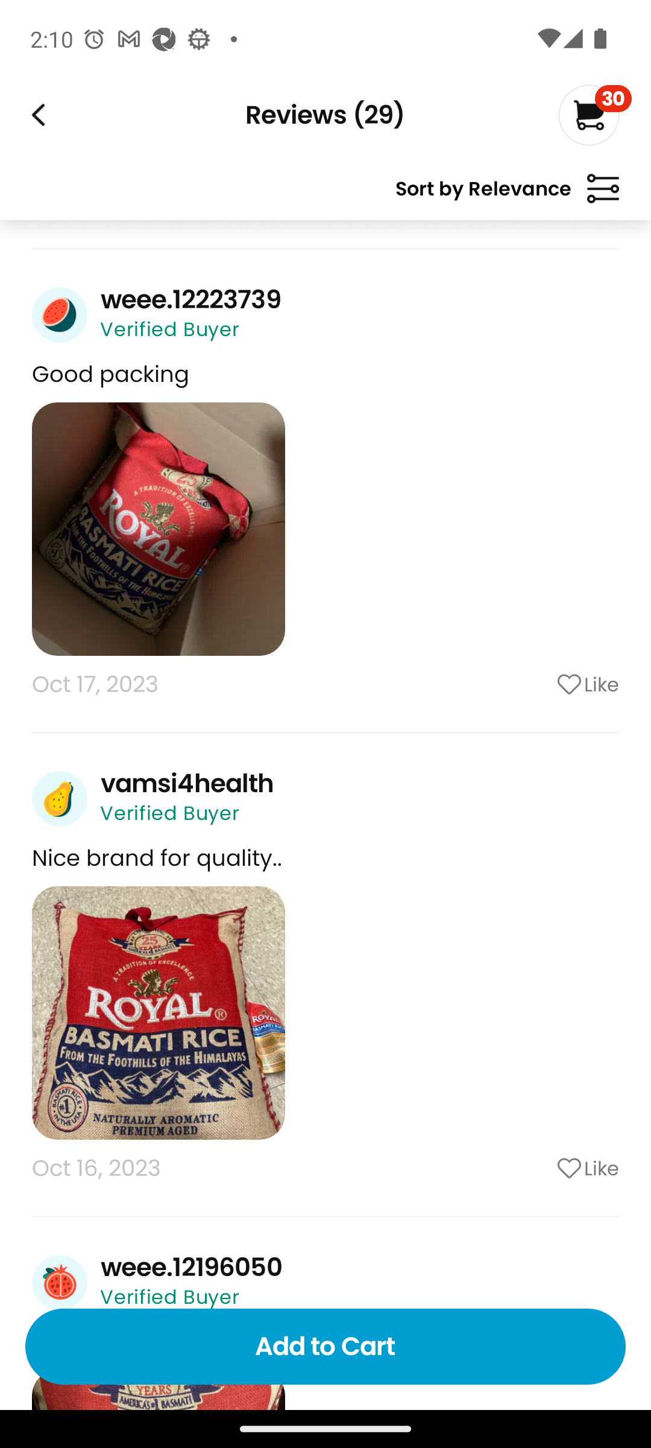 This screenshot has height=1448, width=651. What do you see at coordinates (539, 684) in the screenshot?
I see `Like` at bounding box center [539, 684].